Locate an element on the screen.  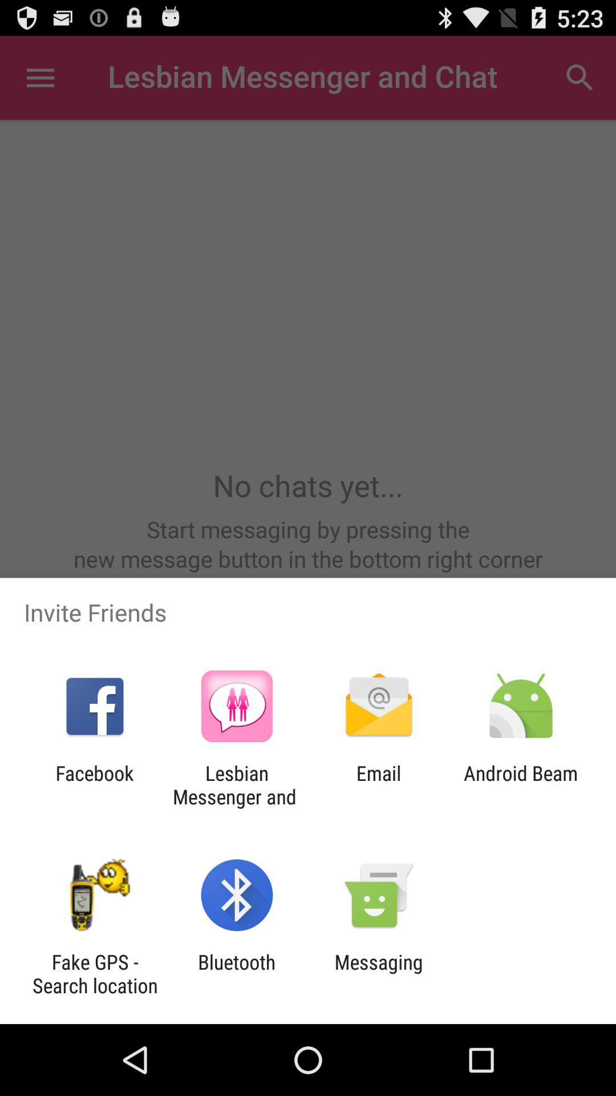
select item to the right of the bluetooth app is located at coordinates (379, 974).